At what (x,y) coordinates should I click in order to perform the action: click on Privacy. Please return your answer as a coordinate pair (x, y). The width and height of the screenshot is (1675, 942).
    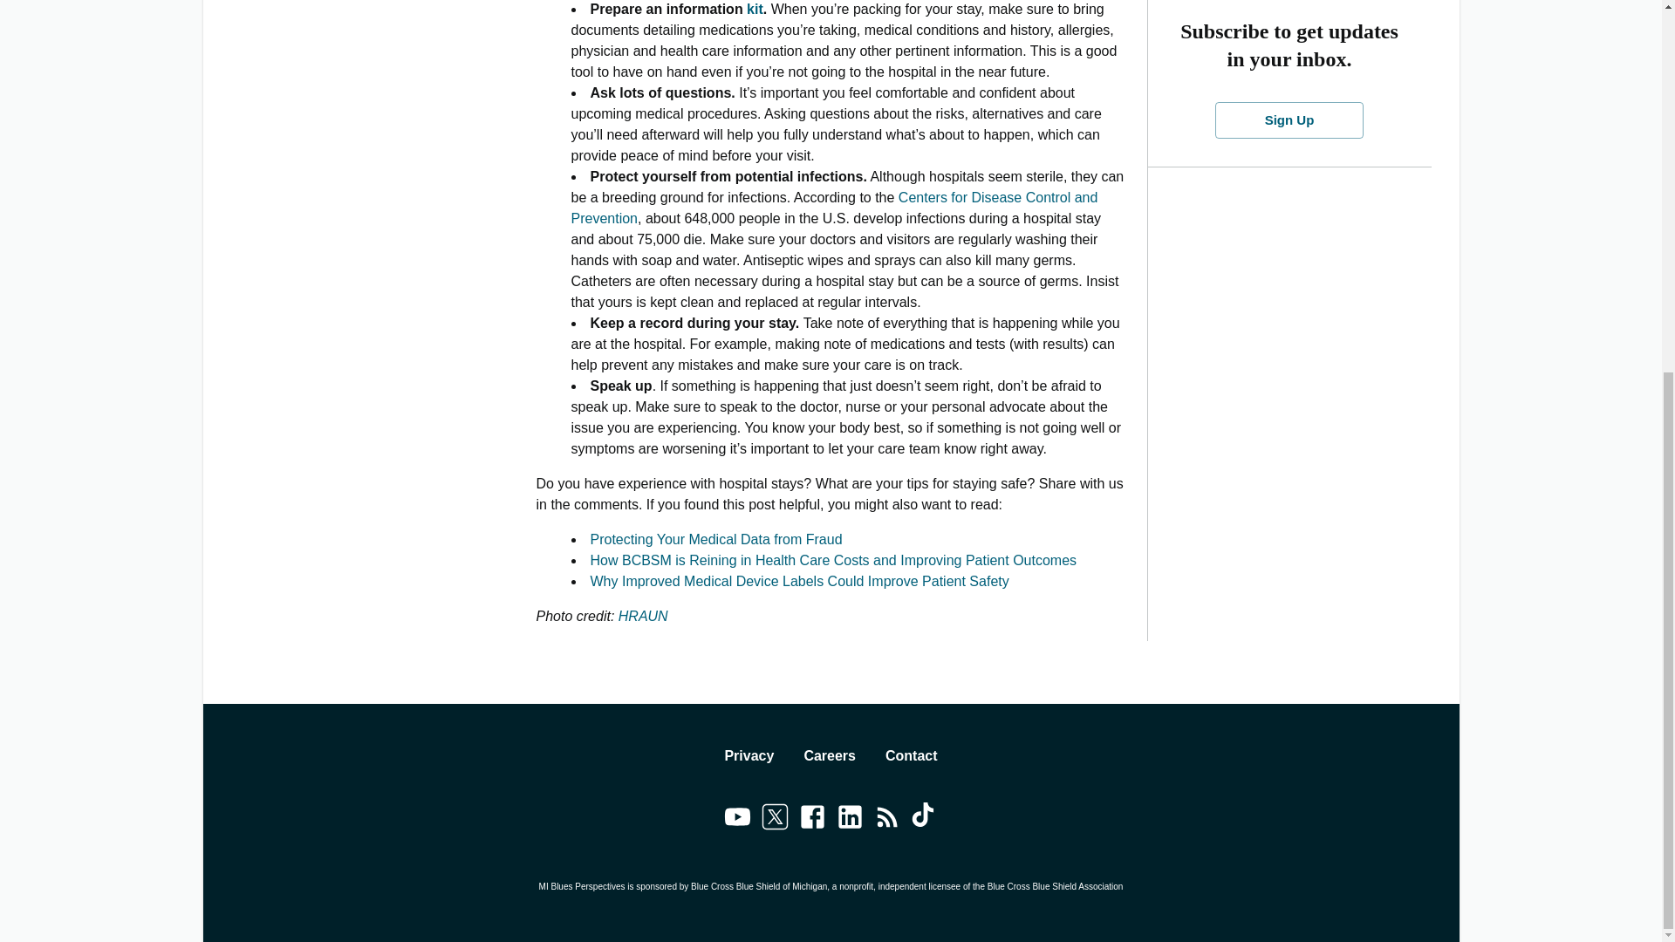
    Looking at the image, I should click on (749, 756).